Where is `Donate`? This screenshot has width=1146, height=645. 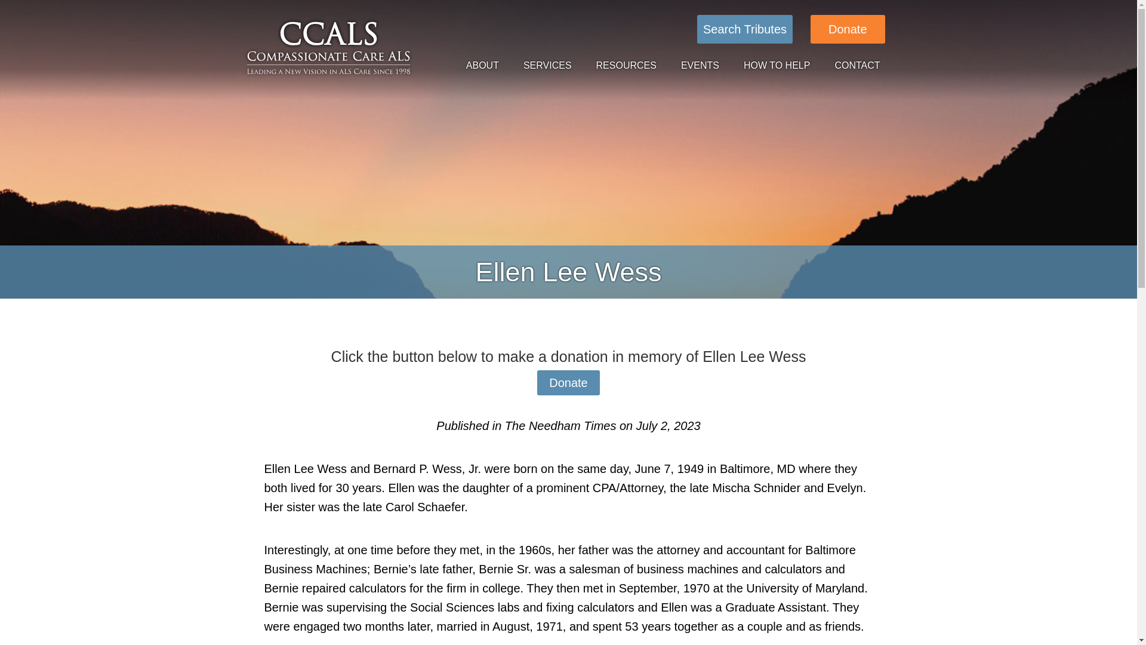 Donate is located at coordinates (848, 29).